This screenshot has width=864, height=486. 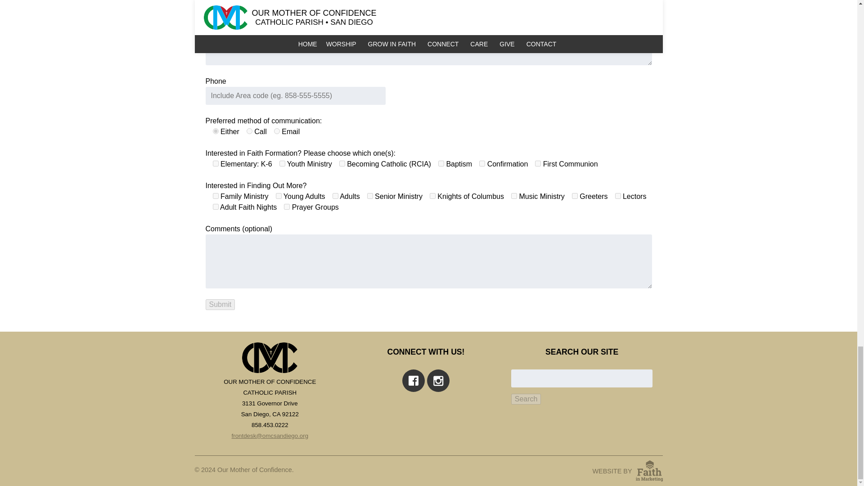 What do you see at coordinates (482, 164) in the screenshot?
I see `Confirmation` at bounding box center [482, 164].